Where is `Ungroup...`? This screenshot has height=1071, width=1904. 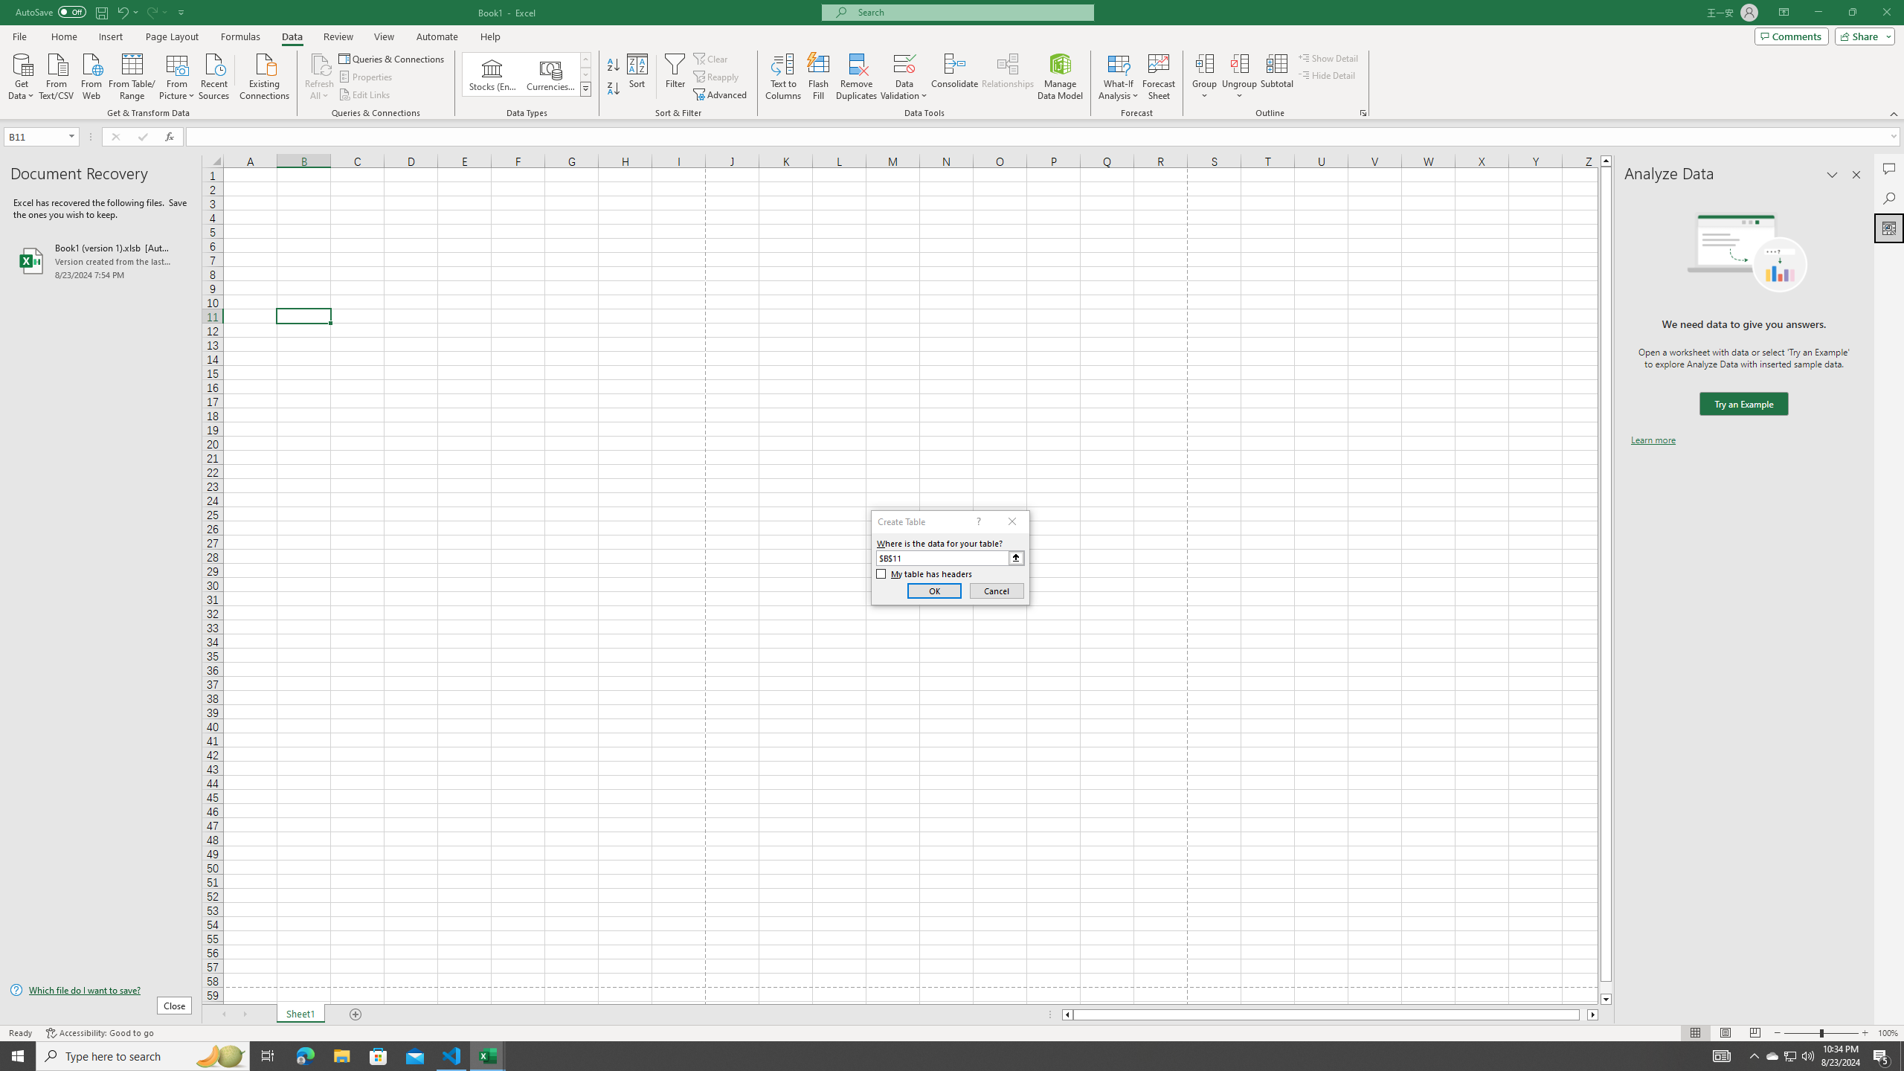 Ungroup... is located at coordinates (1239, 63).